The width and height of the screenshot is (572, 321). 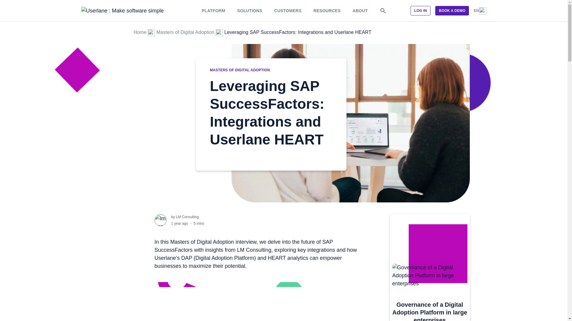 I want to click on EN, so click(x=480, y=11).